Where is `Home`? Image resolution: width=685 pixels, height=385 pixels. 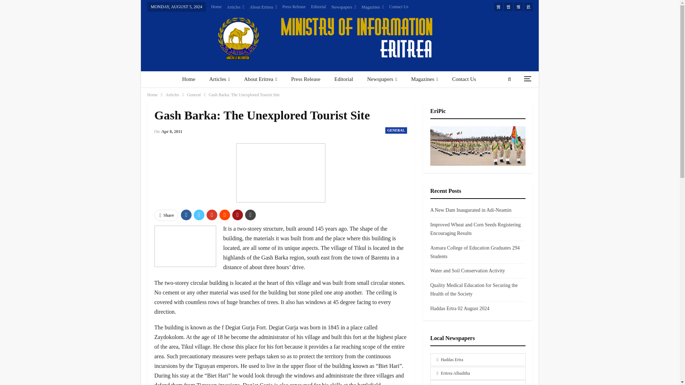 Home is located at coordinates (188, 79).